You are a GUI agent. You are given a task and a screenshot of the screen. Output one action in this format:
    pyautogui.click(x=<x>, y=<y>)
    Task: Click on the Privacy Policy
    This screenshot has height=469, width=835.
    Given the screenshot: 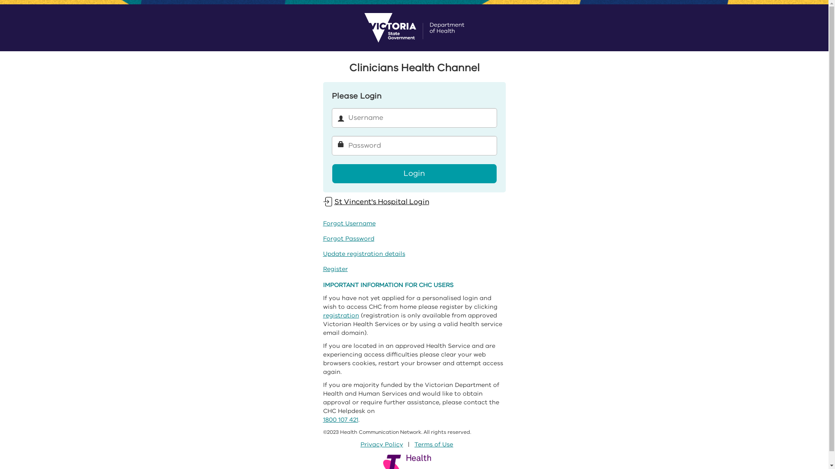 What is the action you would take?
    pyautogui.click(x=382, y=445)
    